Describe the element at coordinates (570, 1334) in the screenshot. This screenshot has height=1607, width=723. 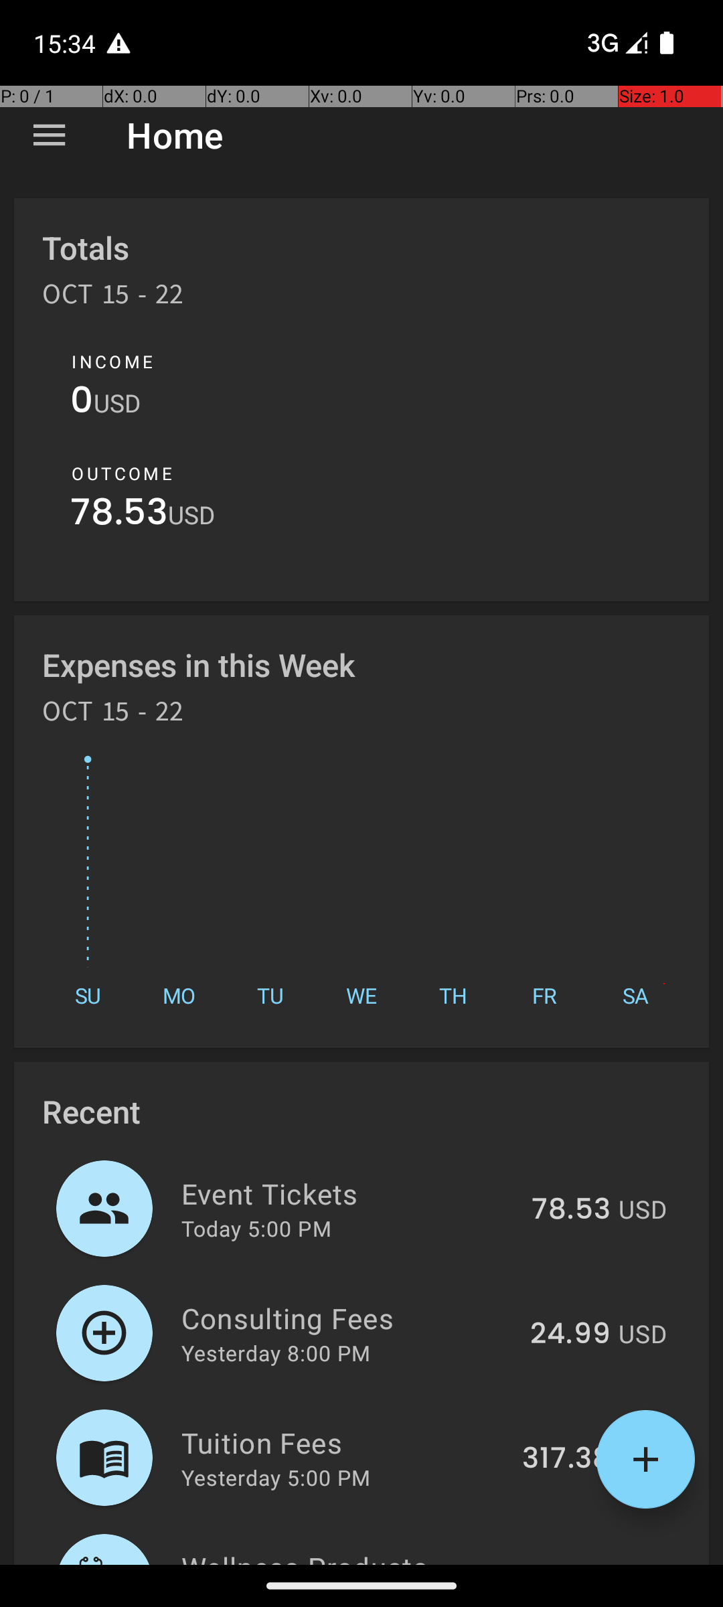
I see `24.99` at that location.